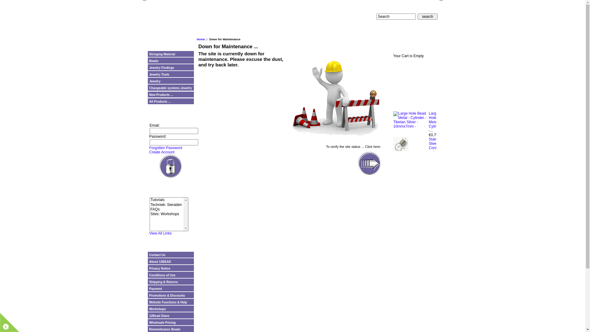  What do you see at coordinates (191, 22) in the screenshot?
I see `INLOGGEN` at bounding box center [191, 22].